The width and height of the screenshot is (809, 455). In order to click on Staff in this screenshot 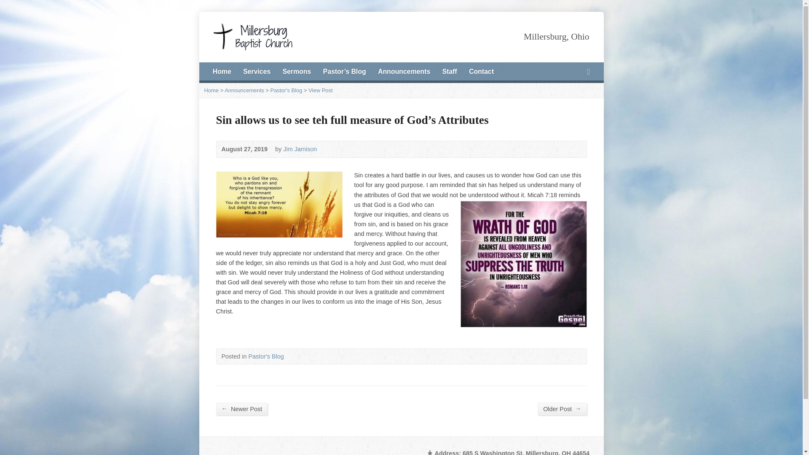, I will do `click(449, 72)`.